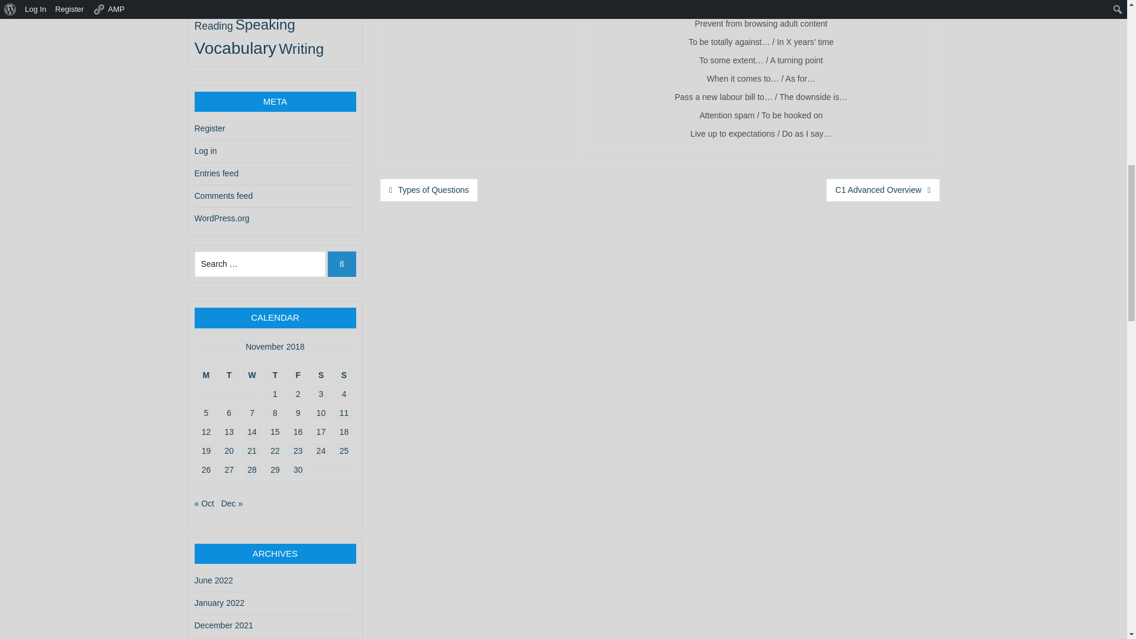  Describe the element at coordinates (321, 375) in the screenshot. I see `Saturday` at that location.